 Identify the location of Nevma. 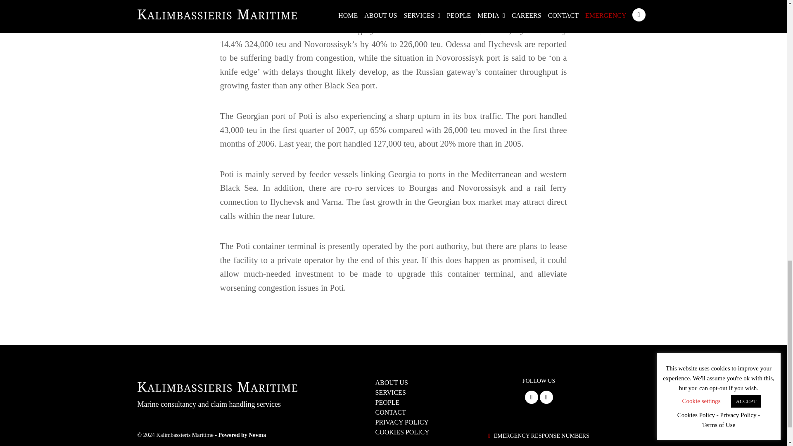
(242, 435).